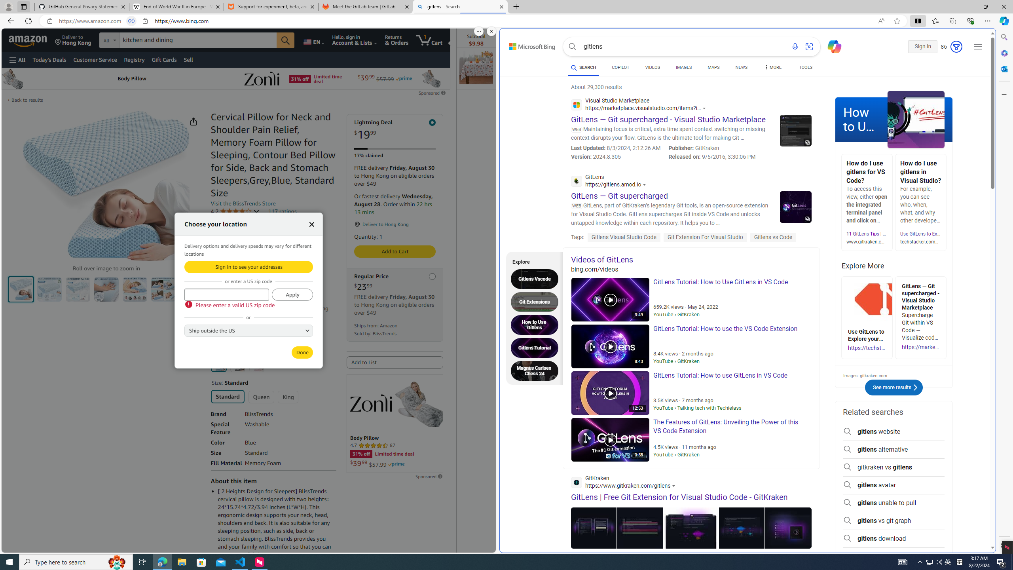 The image size is (1013, 570). I want to click on Images: gitkraken.com, so click(893, 375).